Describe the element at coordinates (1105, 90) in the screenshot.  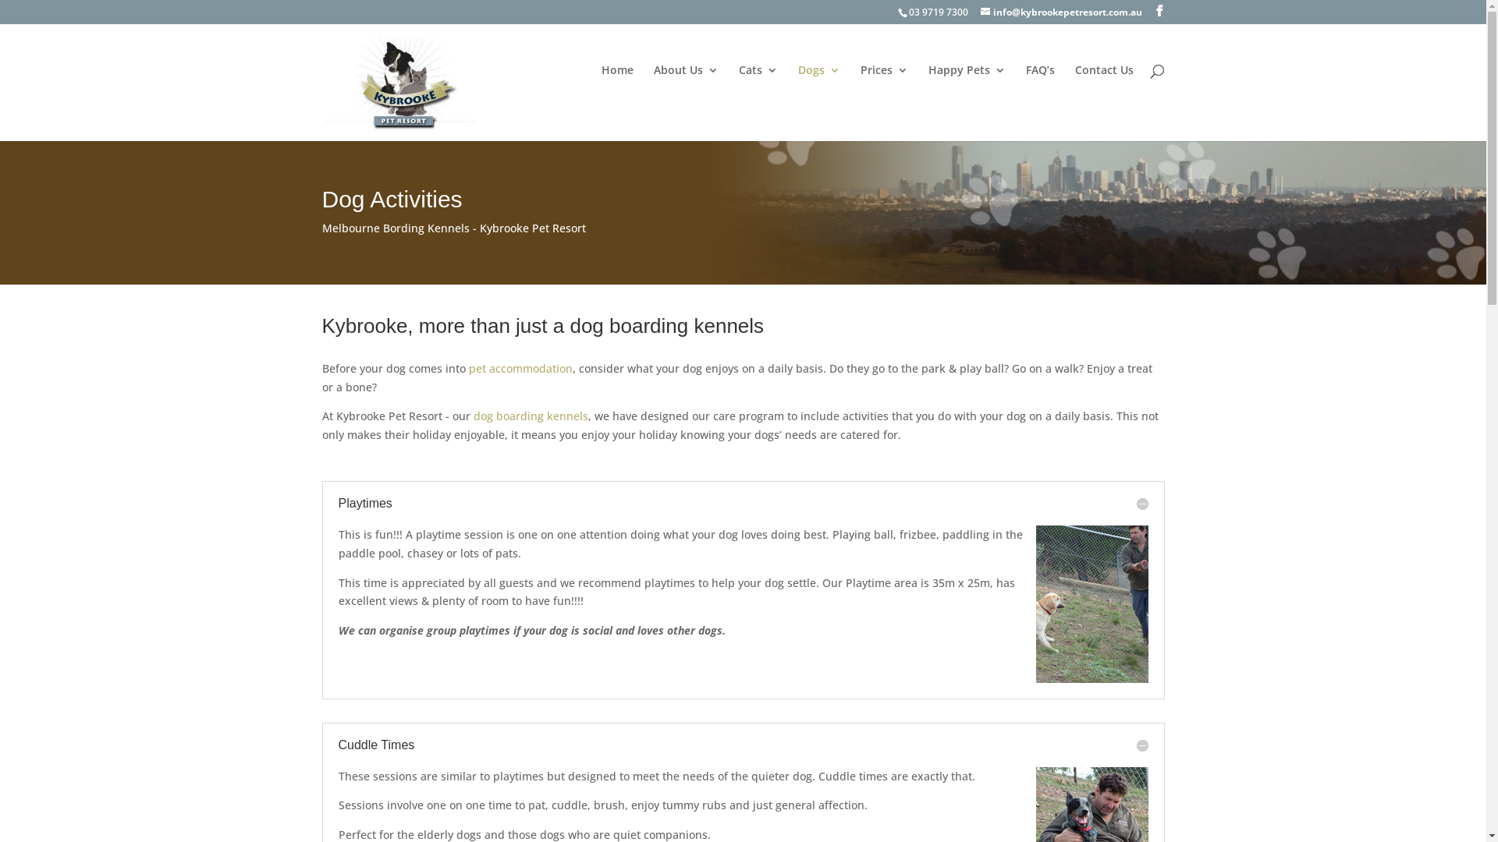
I see `Contact Us` at that location.